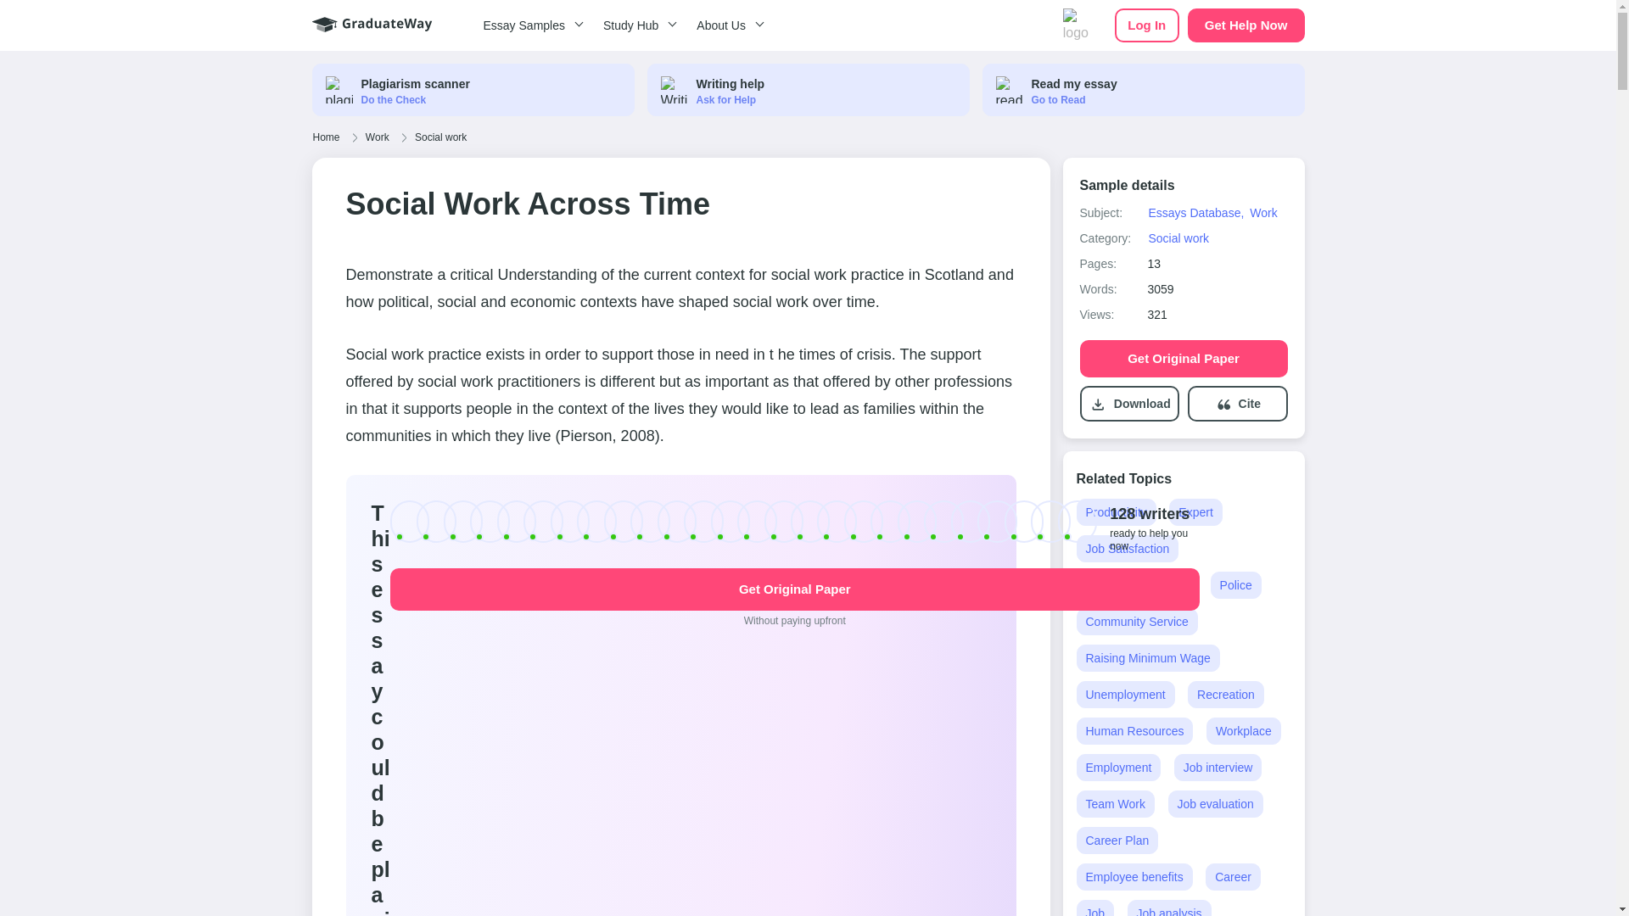 This screenshot has height=916, width=1629. Describe the element at coordinates (529, 25) in the screenshot. I see `Essay Samples` at that location.